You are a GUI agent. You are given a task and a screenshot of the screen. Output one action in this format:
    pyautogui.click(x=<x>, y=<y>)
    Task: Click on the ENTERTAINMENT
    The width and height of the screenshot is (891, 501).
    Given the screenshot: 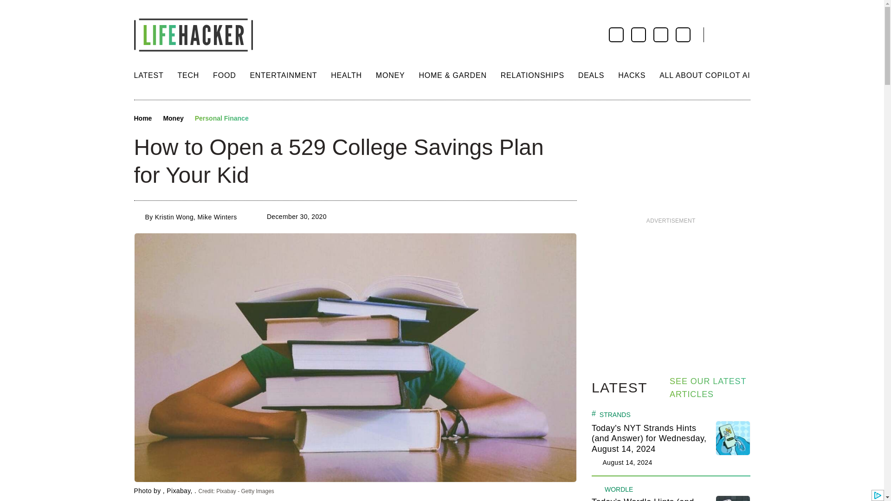 What is the action you would take?
    pyautogui.click(x=283, y=75)
    